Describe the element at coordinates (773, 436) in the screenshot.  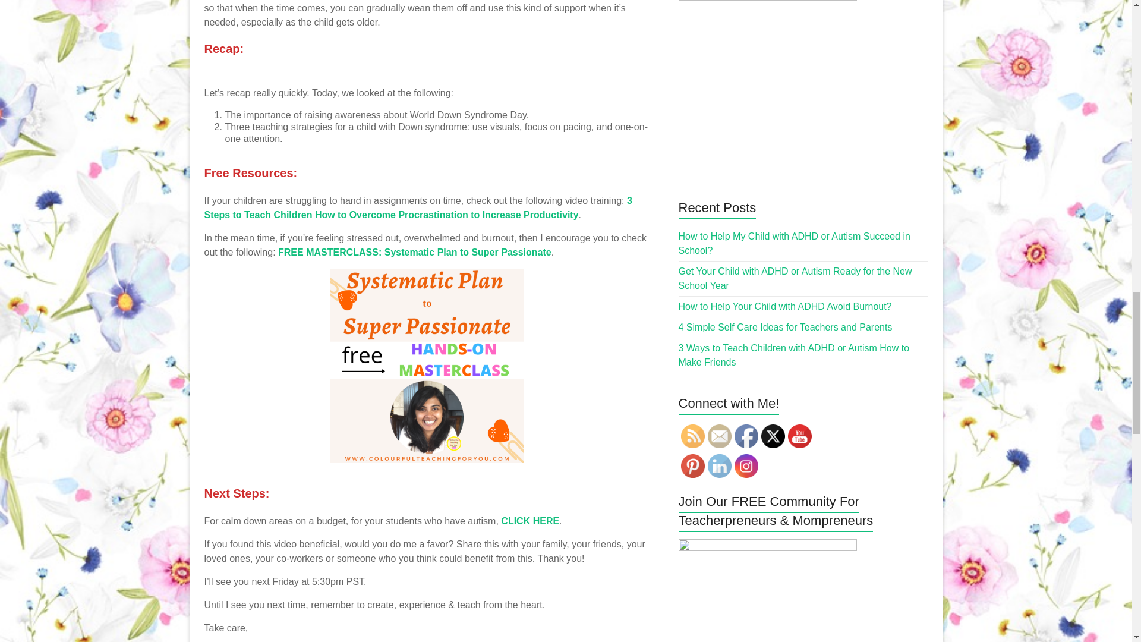
I see `Twitter` at that location.